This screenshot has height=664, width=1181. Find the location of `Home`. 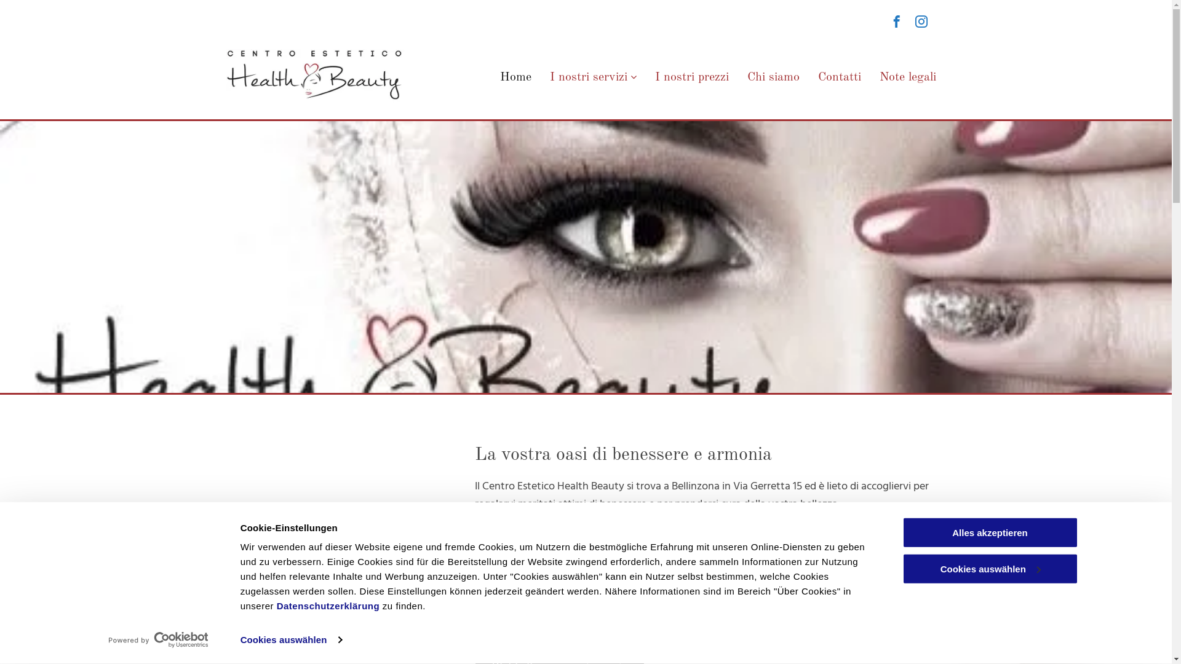

Home is located at coordinates (515, 77).